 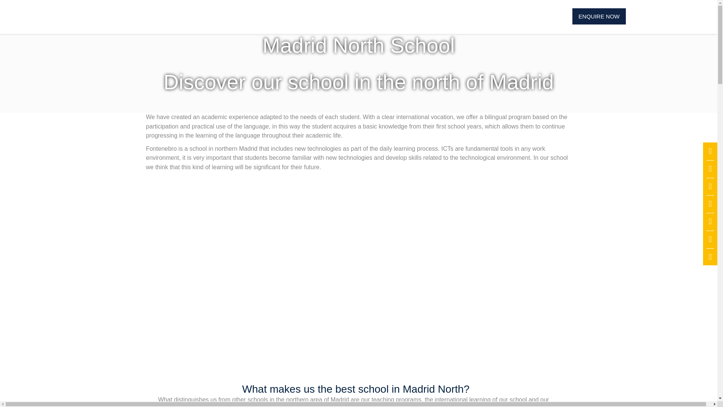 I want to click on ENQUIRE NOW, so click(x=599, y=16).